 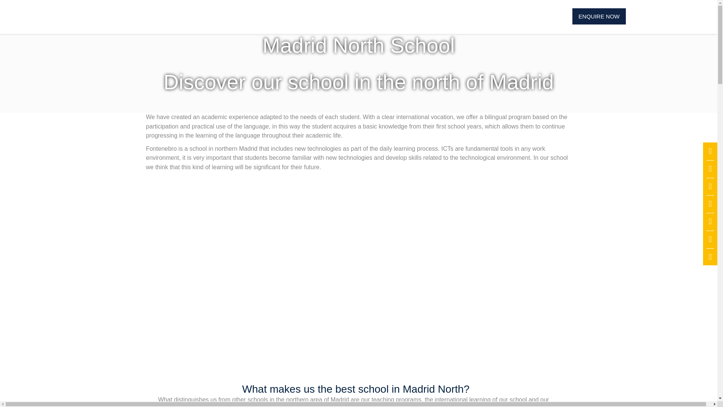 I want to click on ENQUIRE NOW, so click(x=599, y=16).